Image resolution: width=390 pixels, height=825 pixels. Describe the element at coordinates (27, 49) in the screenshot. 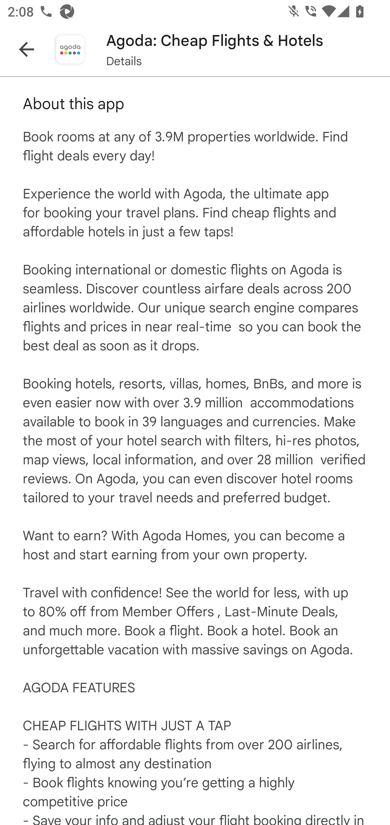

I see `Navigate up` at that location.